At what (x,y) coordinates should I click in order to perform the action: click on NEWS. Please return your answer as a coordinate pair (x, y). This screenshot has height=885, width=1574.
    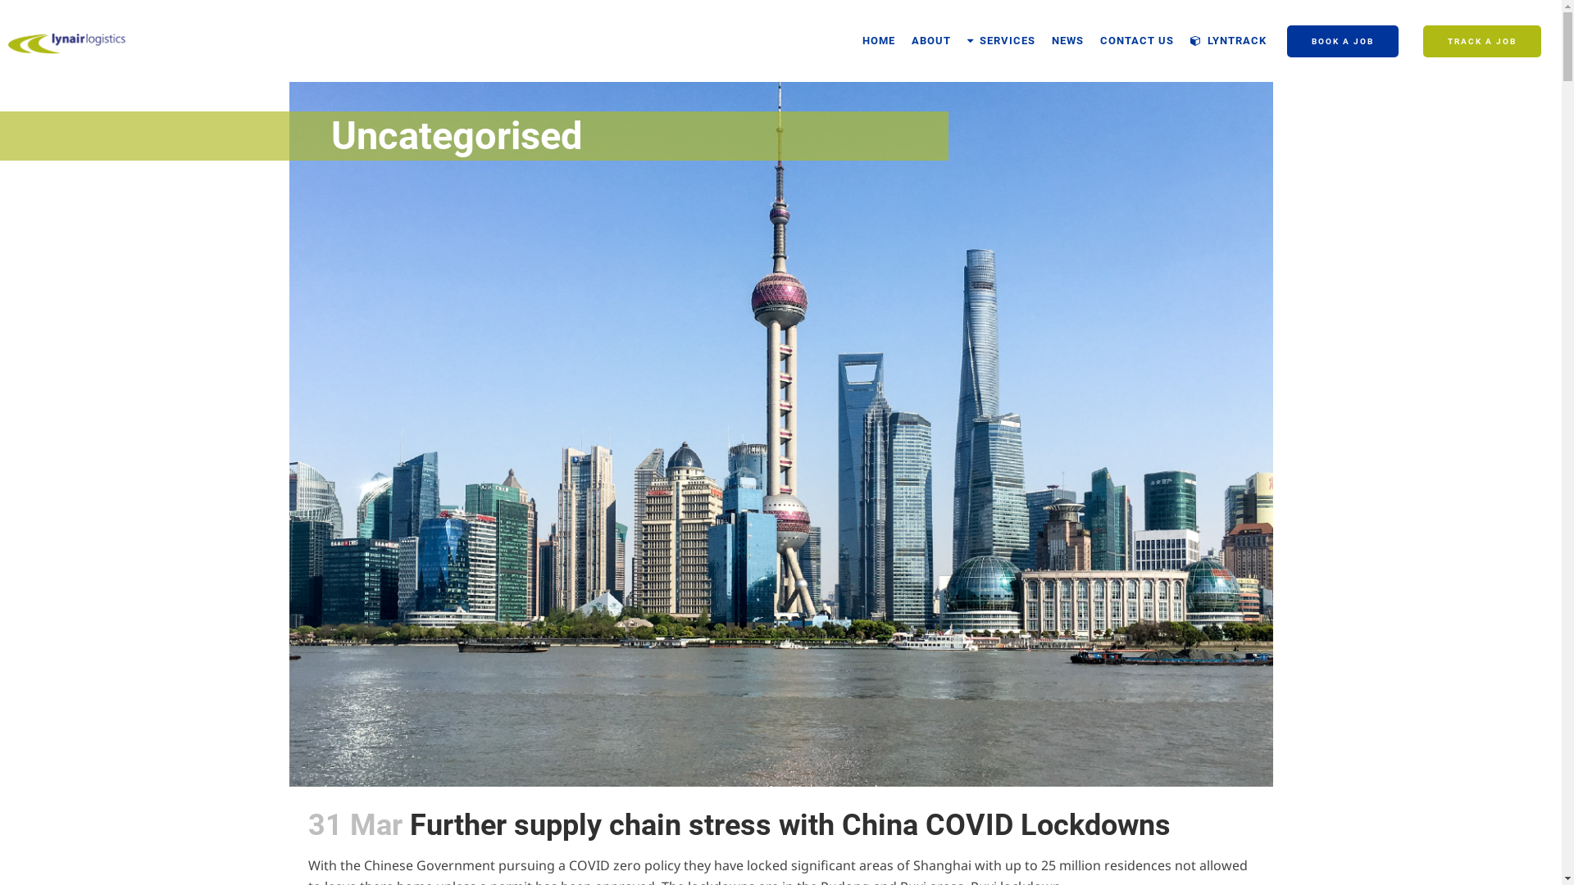
    Looking at the image, I should click on (1067, 41).